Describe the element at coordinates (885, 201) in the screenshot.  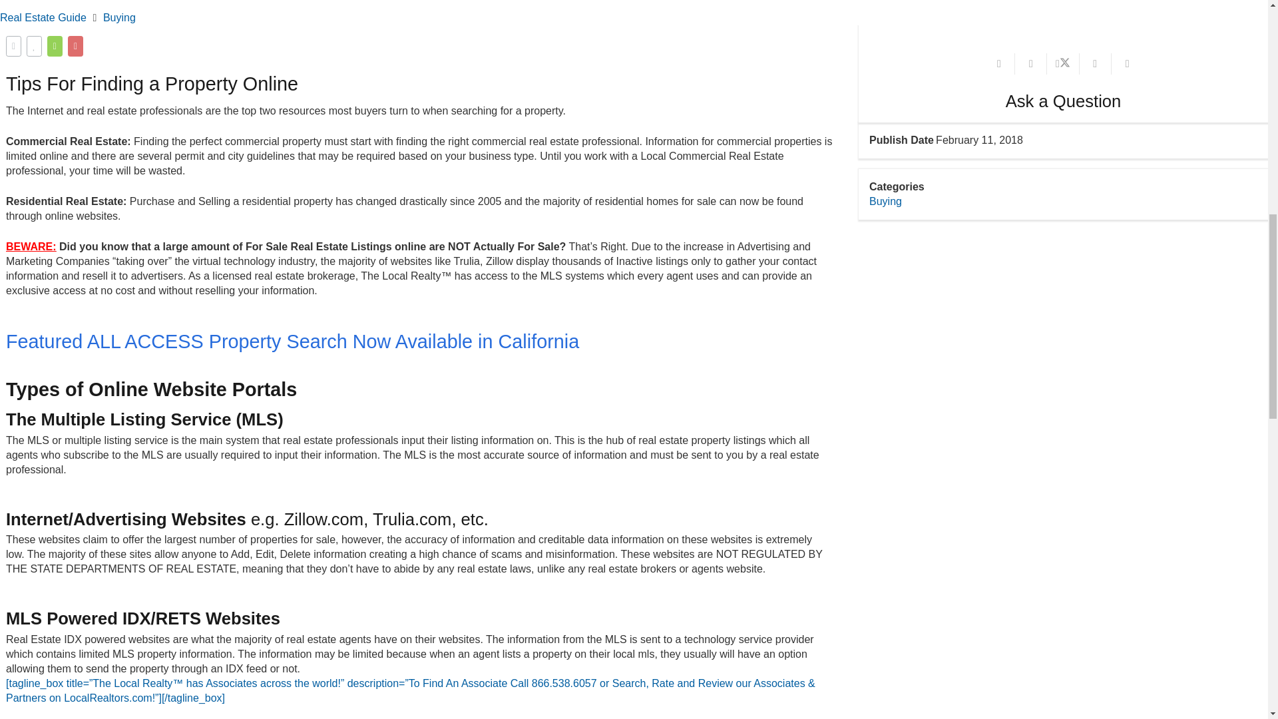
I see `Buying` at that location.